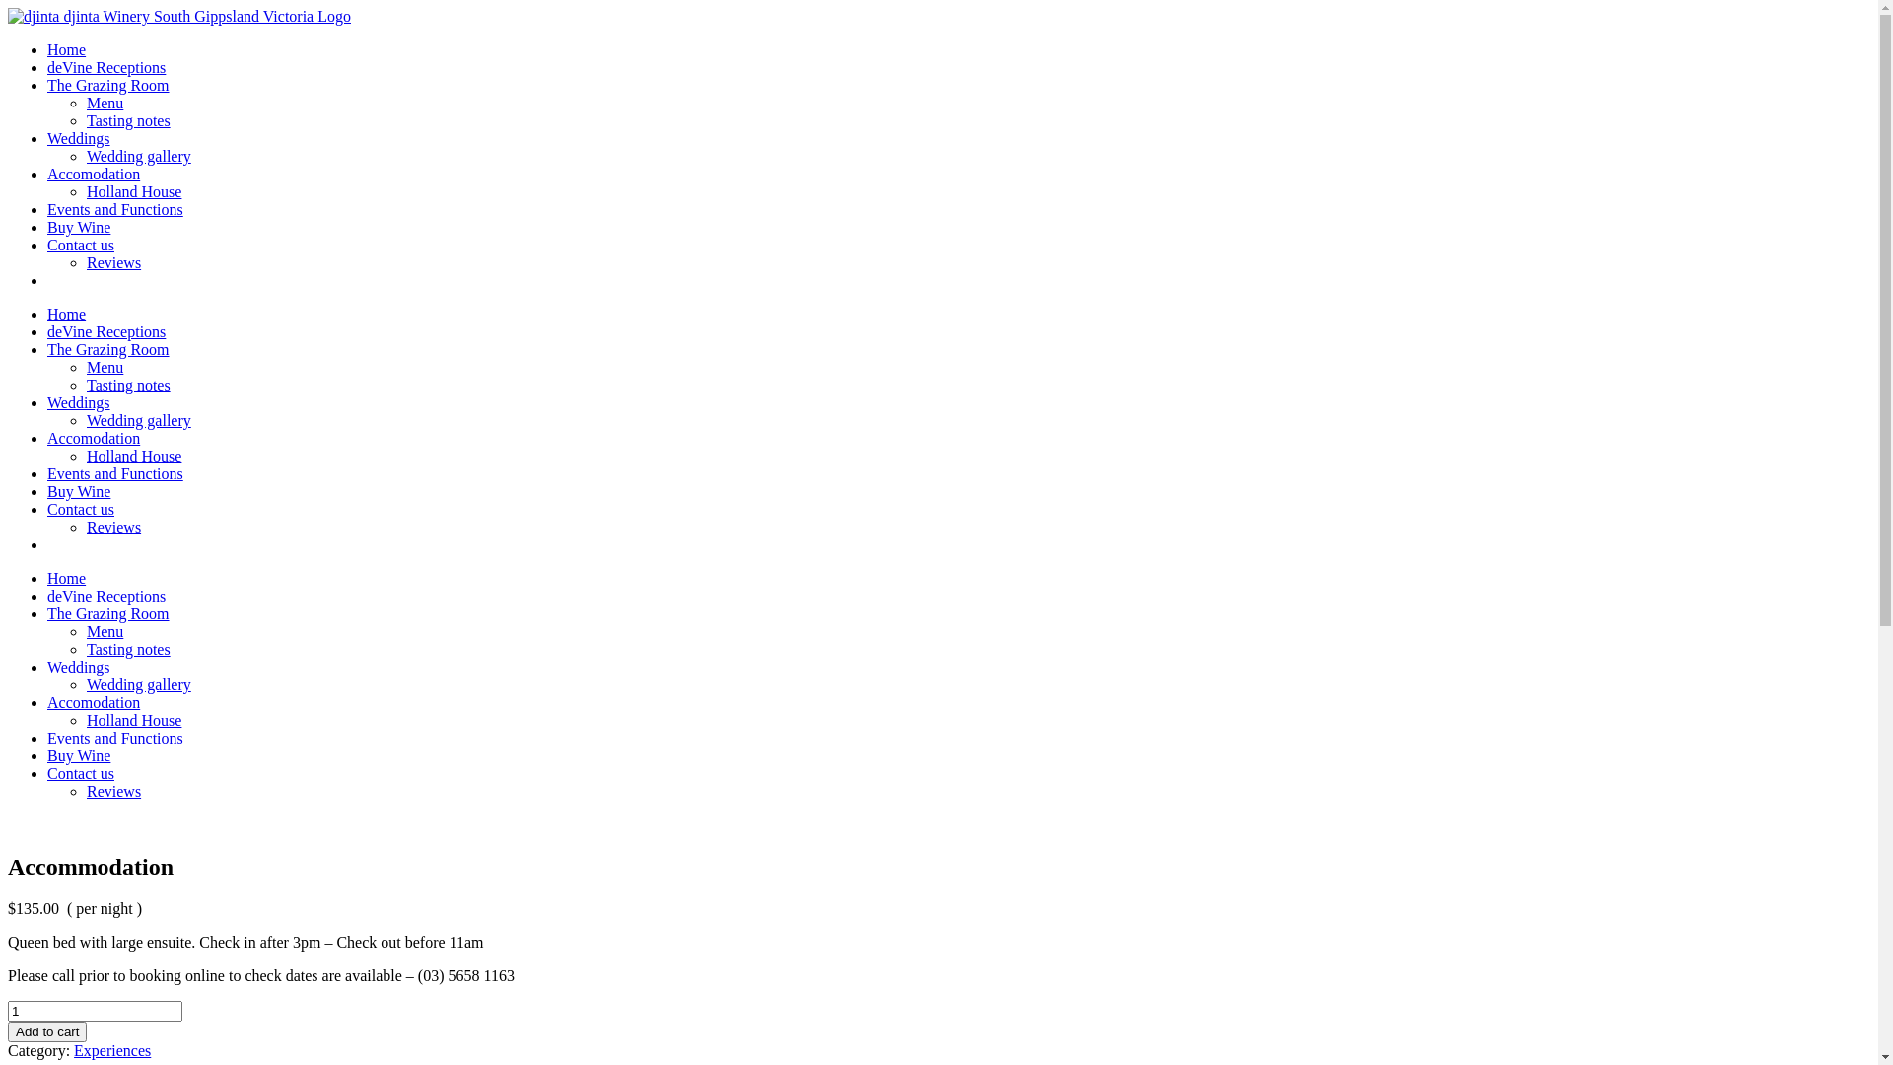 This screenshot has height=1065, width=1893. Describe the element at coordinates (108, 349) in the screenshot. I see `The Grazing Room` at that location.